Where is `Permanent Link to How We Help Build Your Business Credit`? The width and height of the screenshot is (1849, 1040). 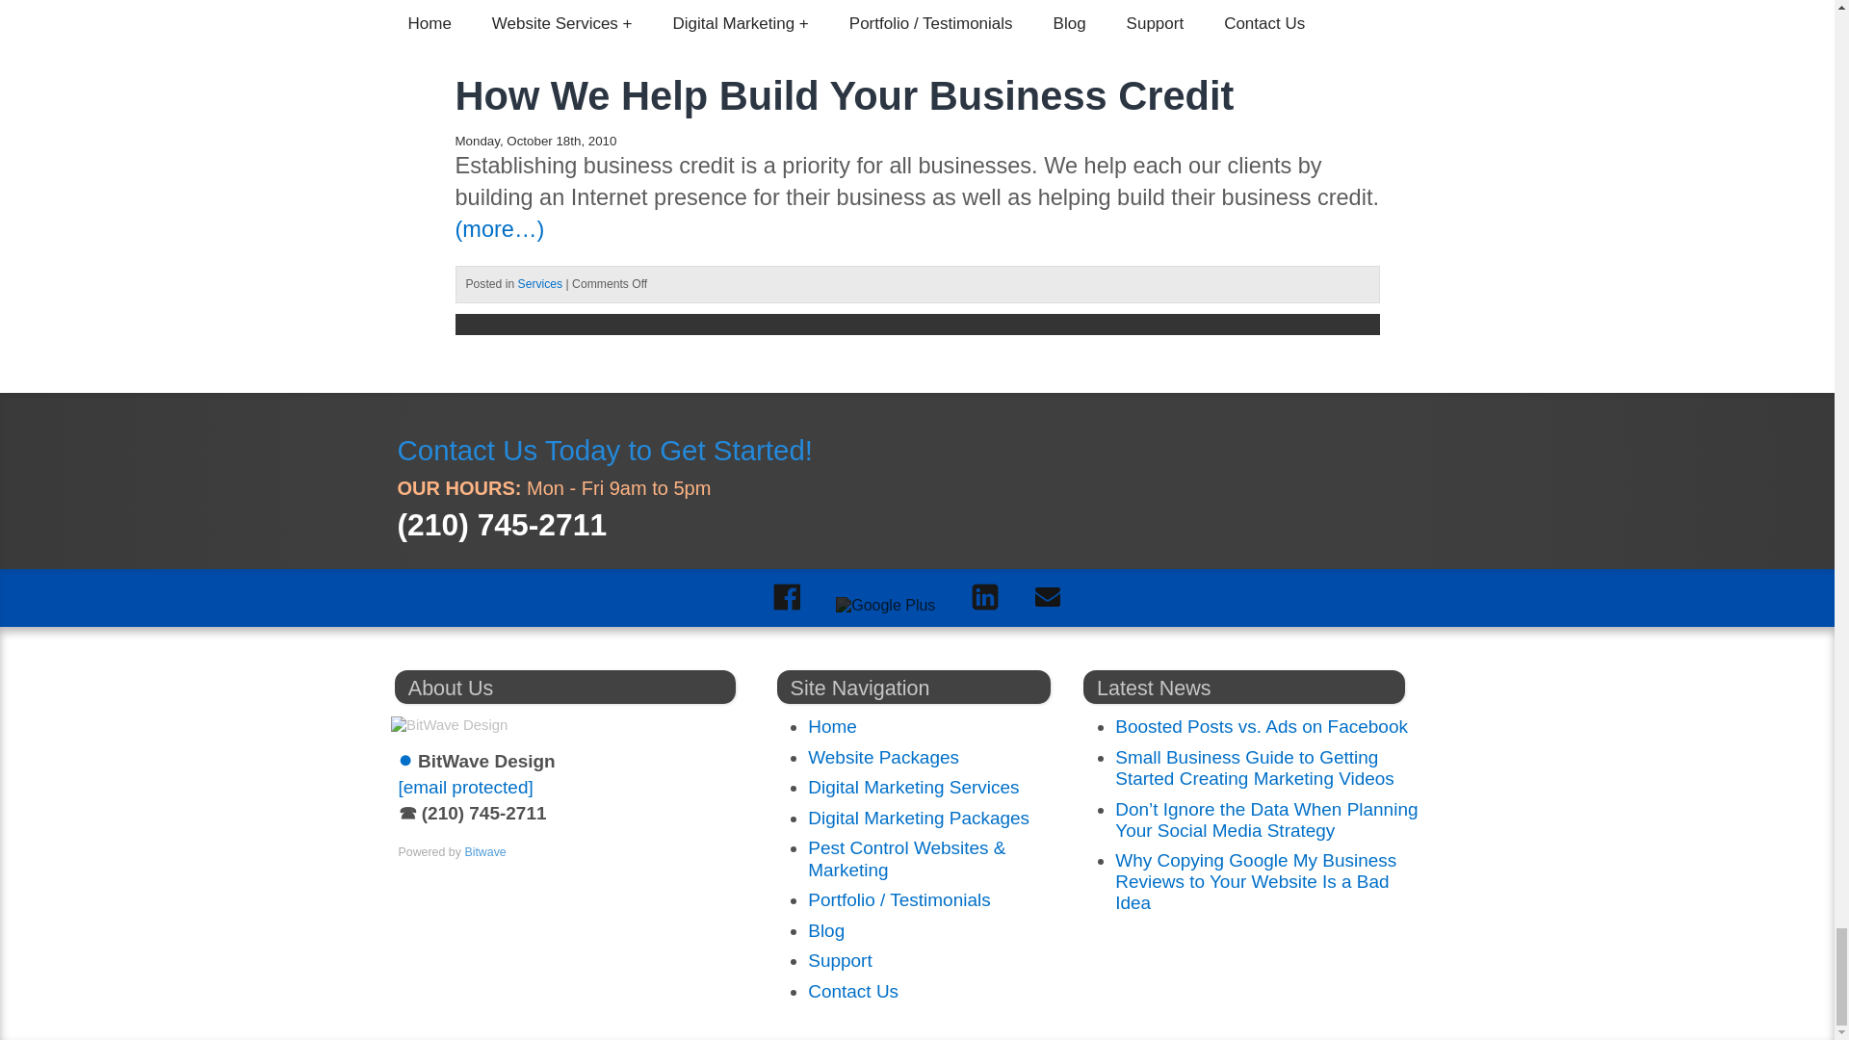
Permanent Link to How We Help Build Your Business Credit is located at coordinates (844, 95).